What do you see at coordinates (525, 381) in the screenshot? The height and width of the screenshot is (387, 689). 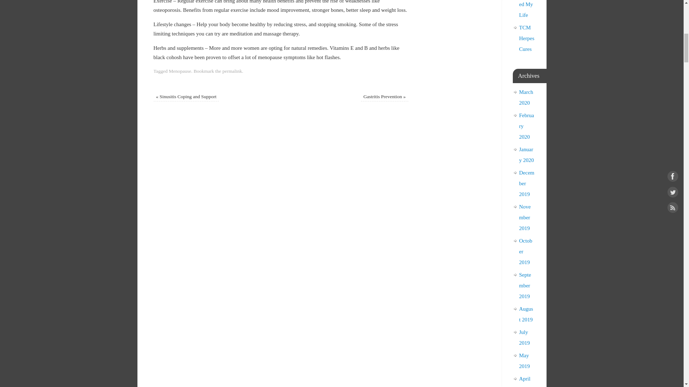 I see `April 2019` at bounding box center [525, 381].